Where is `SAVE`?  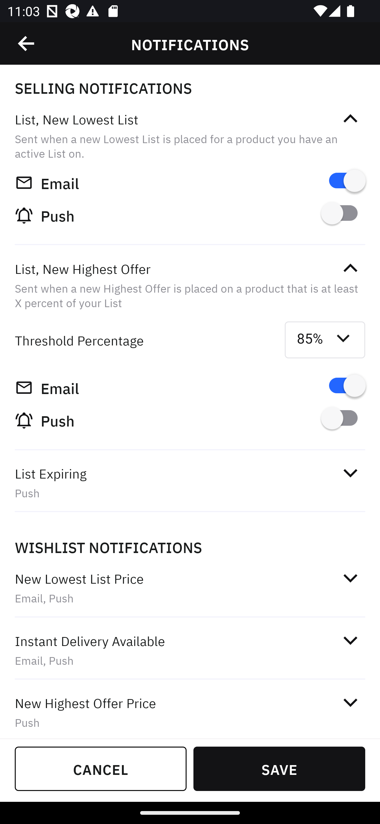
SAVE is located at coordinates (279, 769).